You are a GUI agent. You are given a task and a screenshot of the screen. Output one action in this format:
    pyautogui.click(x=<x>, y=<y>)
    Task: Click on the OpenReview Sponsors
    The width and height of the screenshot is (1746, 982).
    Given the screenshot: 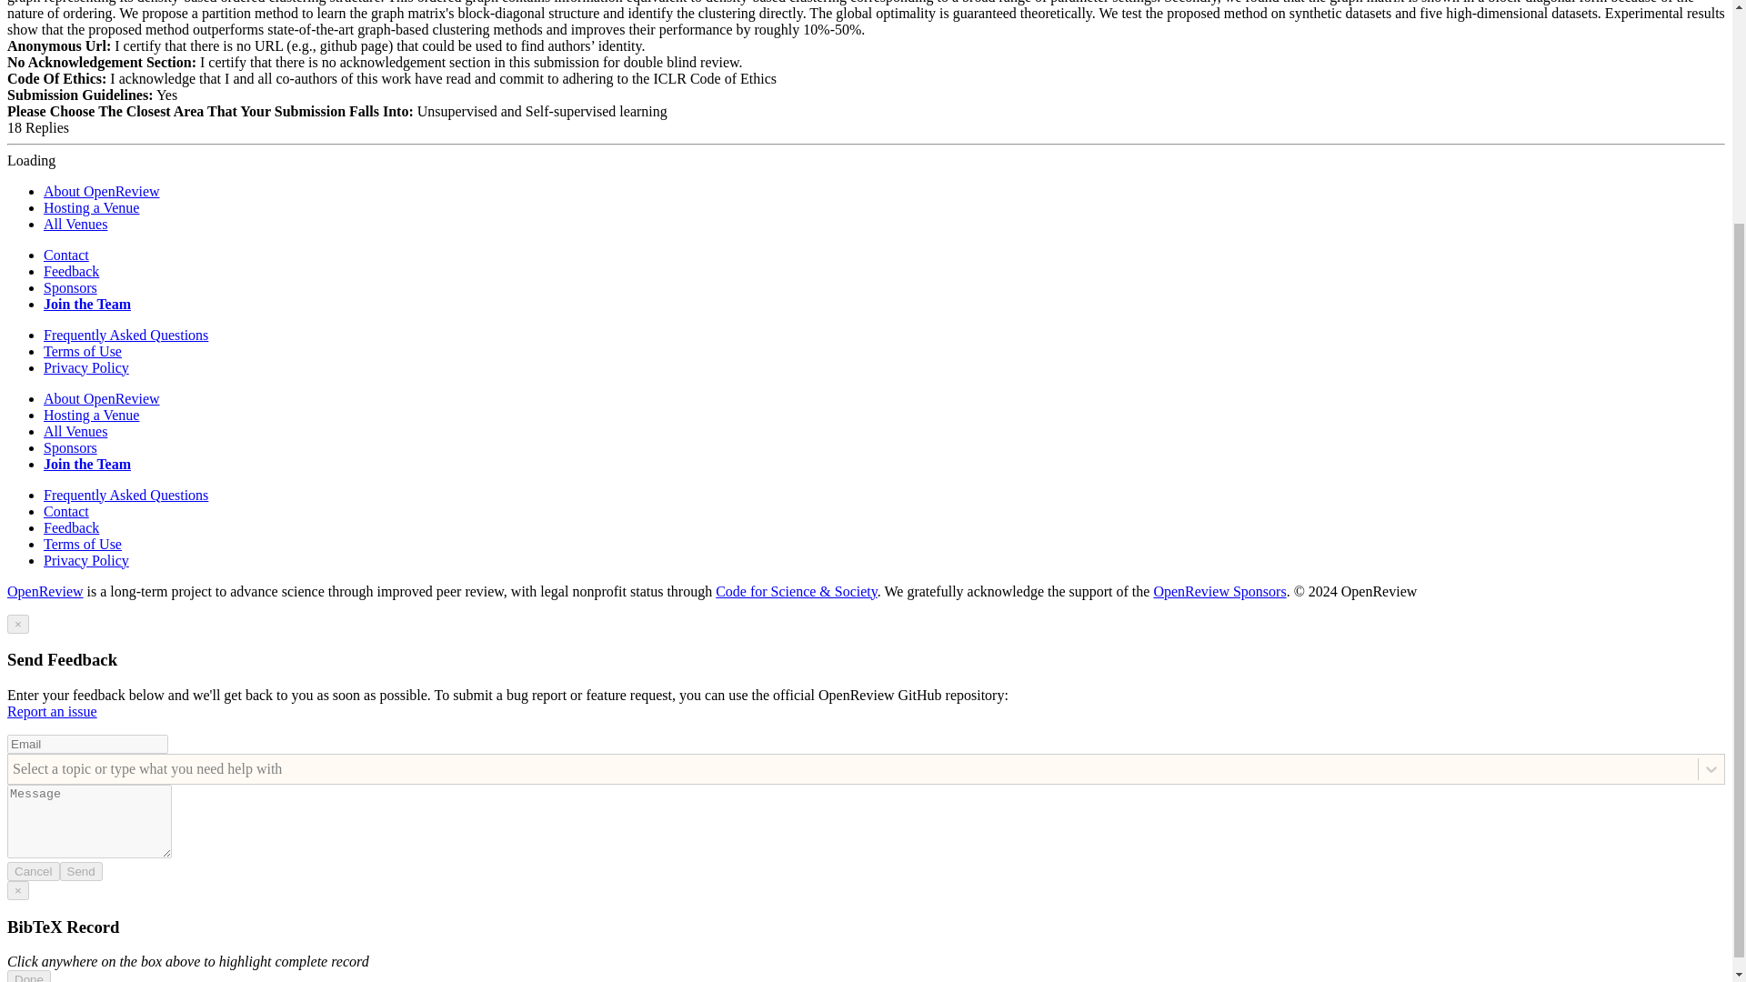 What is the action you would take?
    pyautogui.click(x=1219, y=591)
    